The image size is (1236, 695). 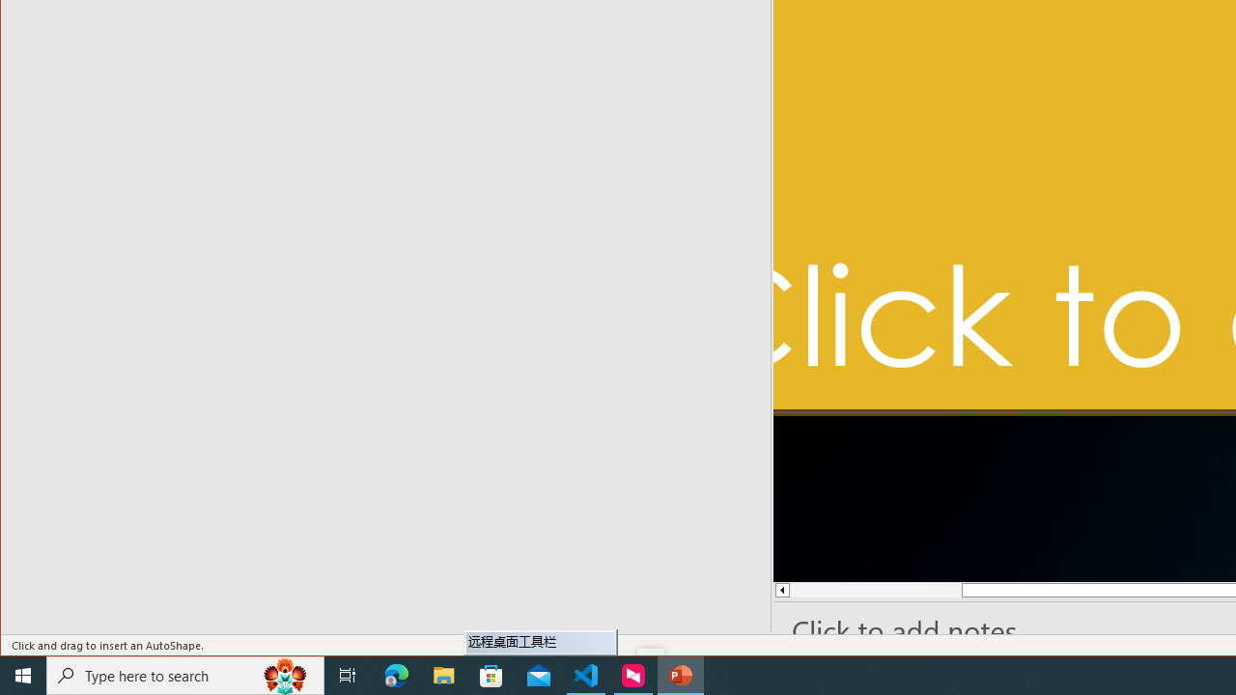 What do you see at coordinates (492, 676) in the screenshot?
I see `Microsoft Store` at bounding box center [492, 676].